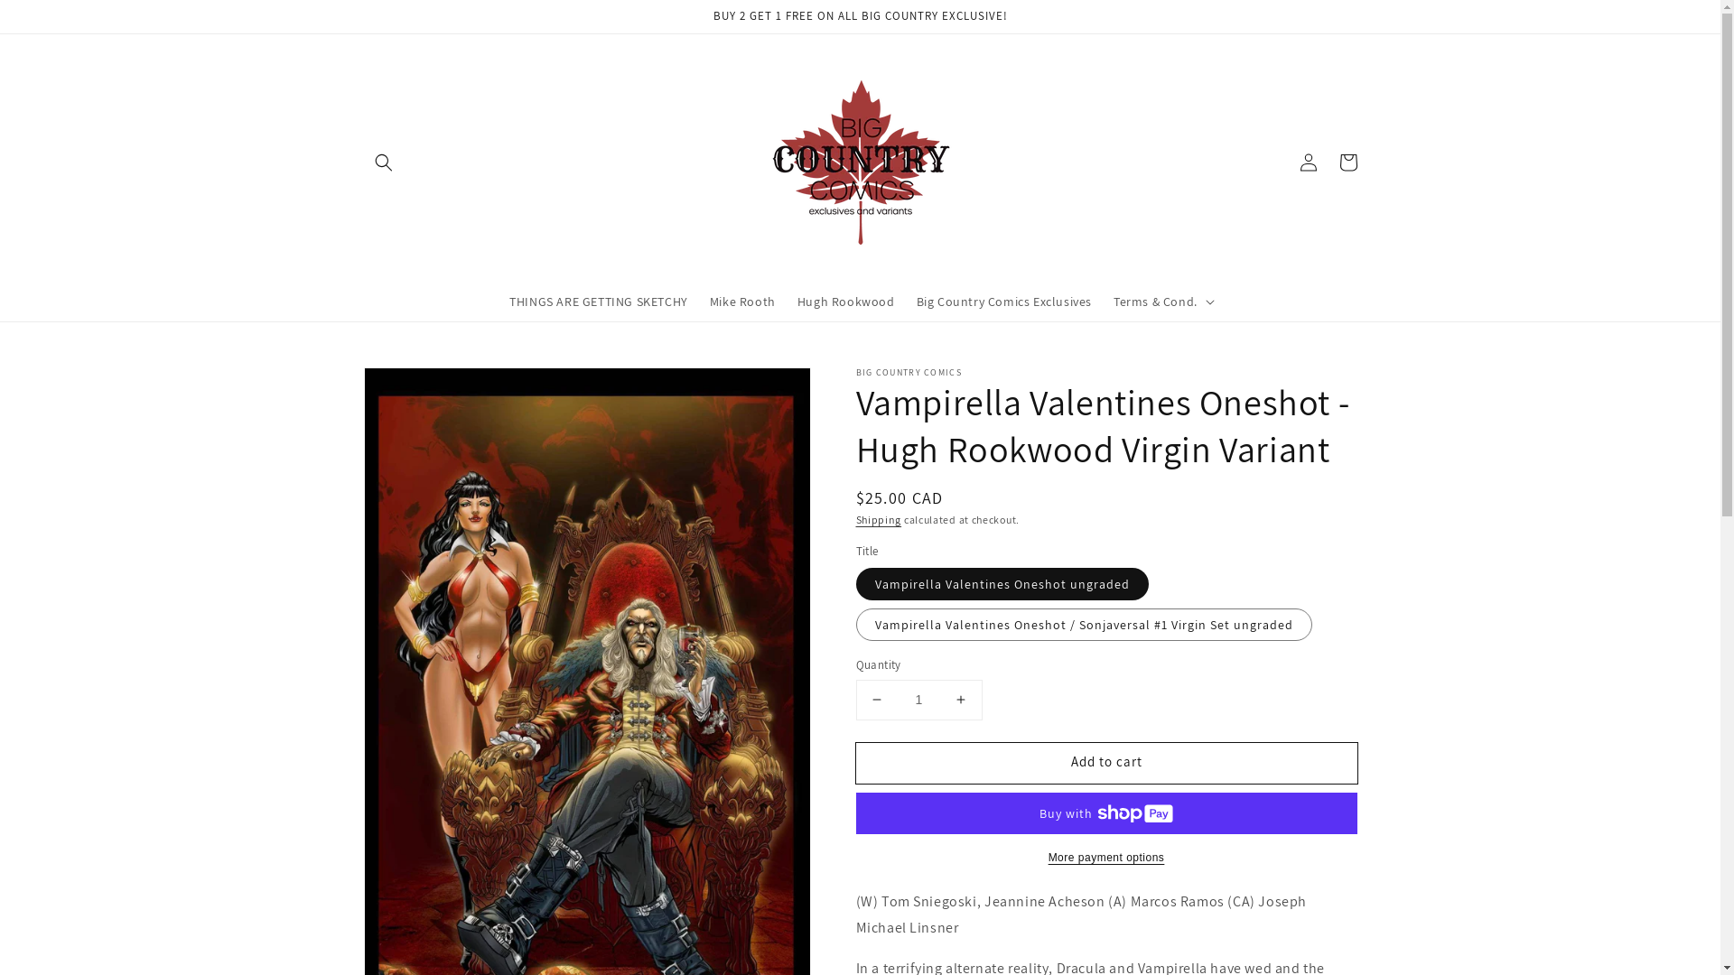 This screenshot has width=1734, height=975. What do you see at coordinates (1107, 858) in the screenshot?
I see `More payment options` at bounding box center [1107, 858].